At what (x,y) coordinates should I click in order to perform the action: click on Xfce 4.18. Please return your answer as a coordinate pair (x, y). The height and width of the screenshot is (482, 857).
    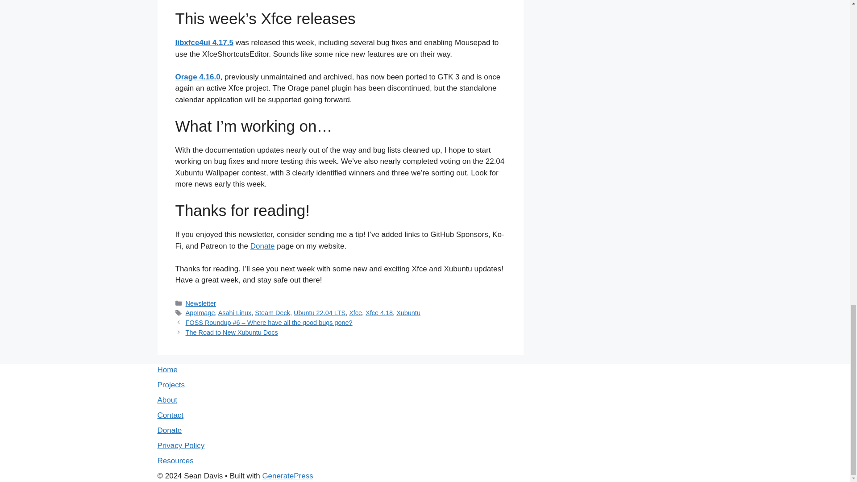
    Looking at the image, I should click on (379, 312).